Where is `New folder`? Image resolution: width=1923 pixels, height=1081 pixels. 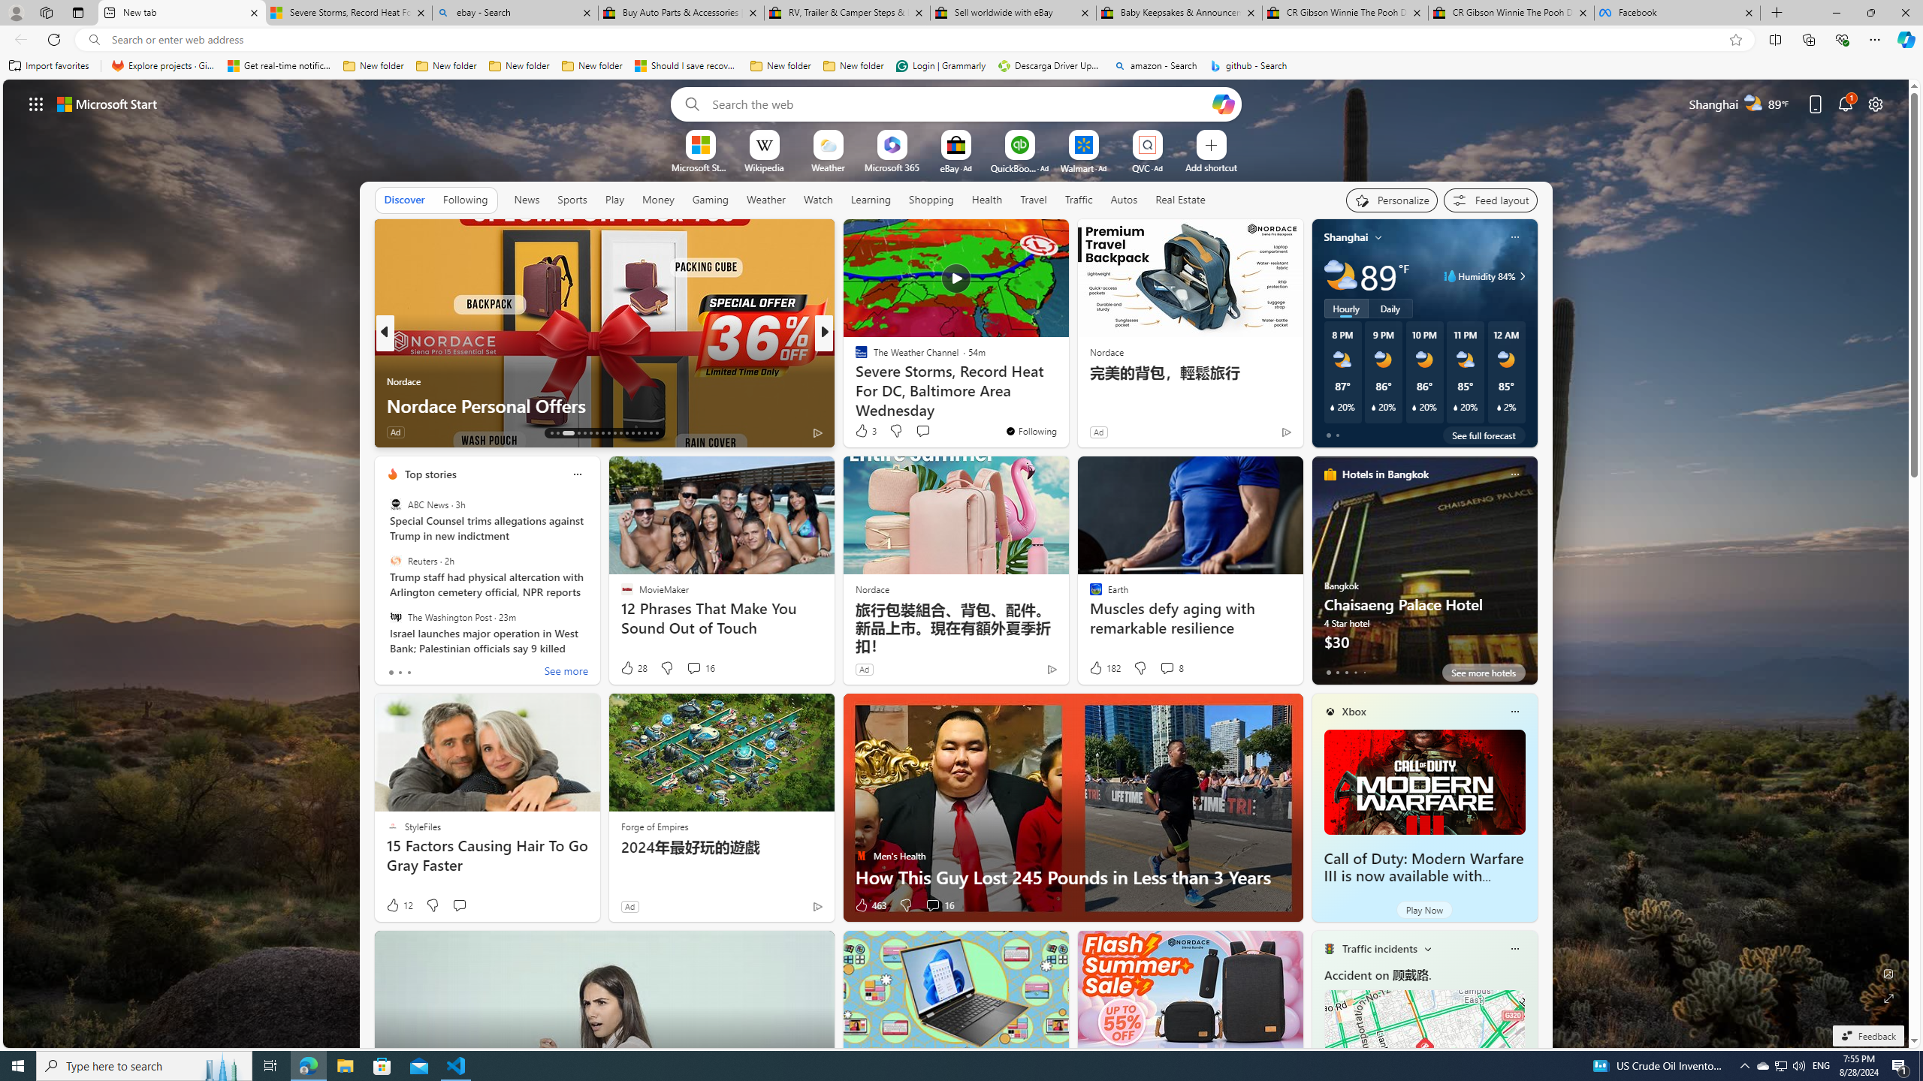
New folder is located at coordinates (853, 66).